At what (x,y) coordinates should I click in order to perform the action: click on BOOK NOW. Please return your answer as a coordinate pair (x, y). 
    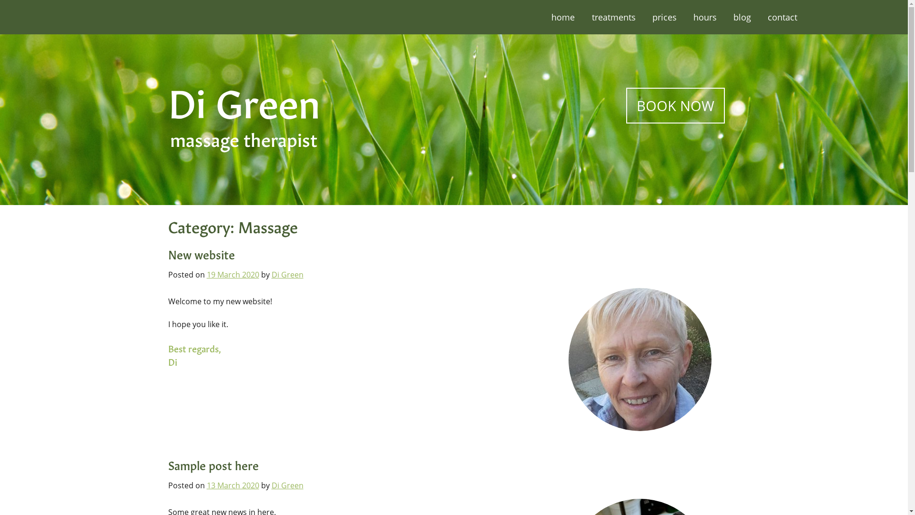
    Looking at the image, I should click on (676, 106).